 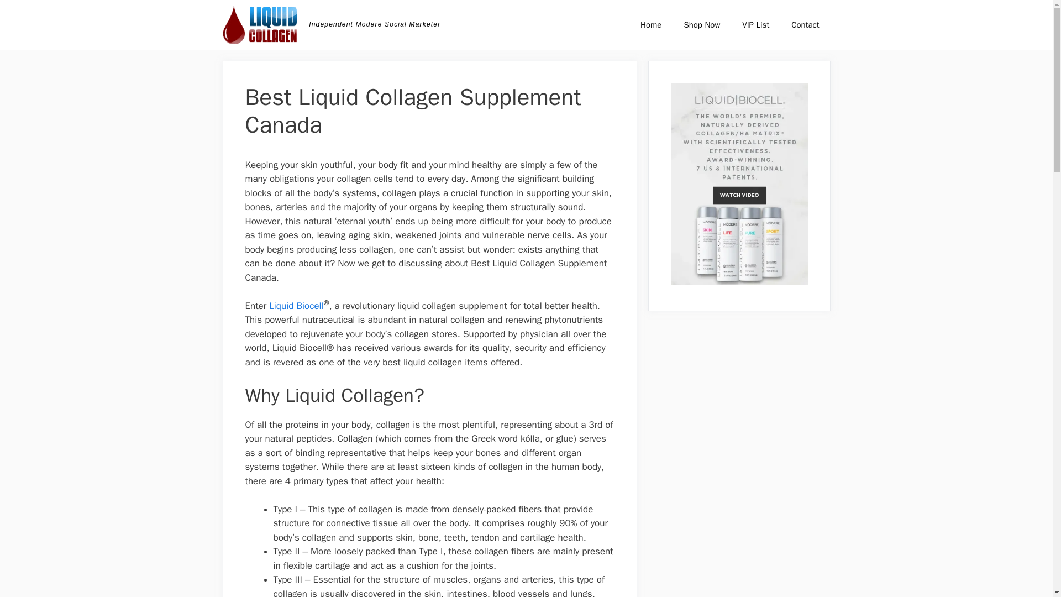 I want to click on Home, so click(x=651, y=24).